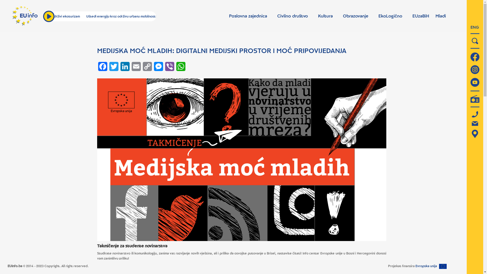 Image resolution: width=487 pixels, height=274 pixels. I want to click on Copy Link, so click(147, 68).